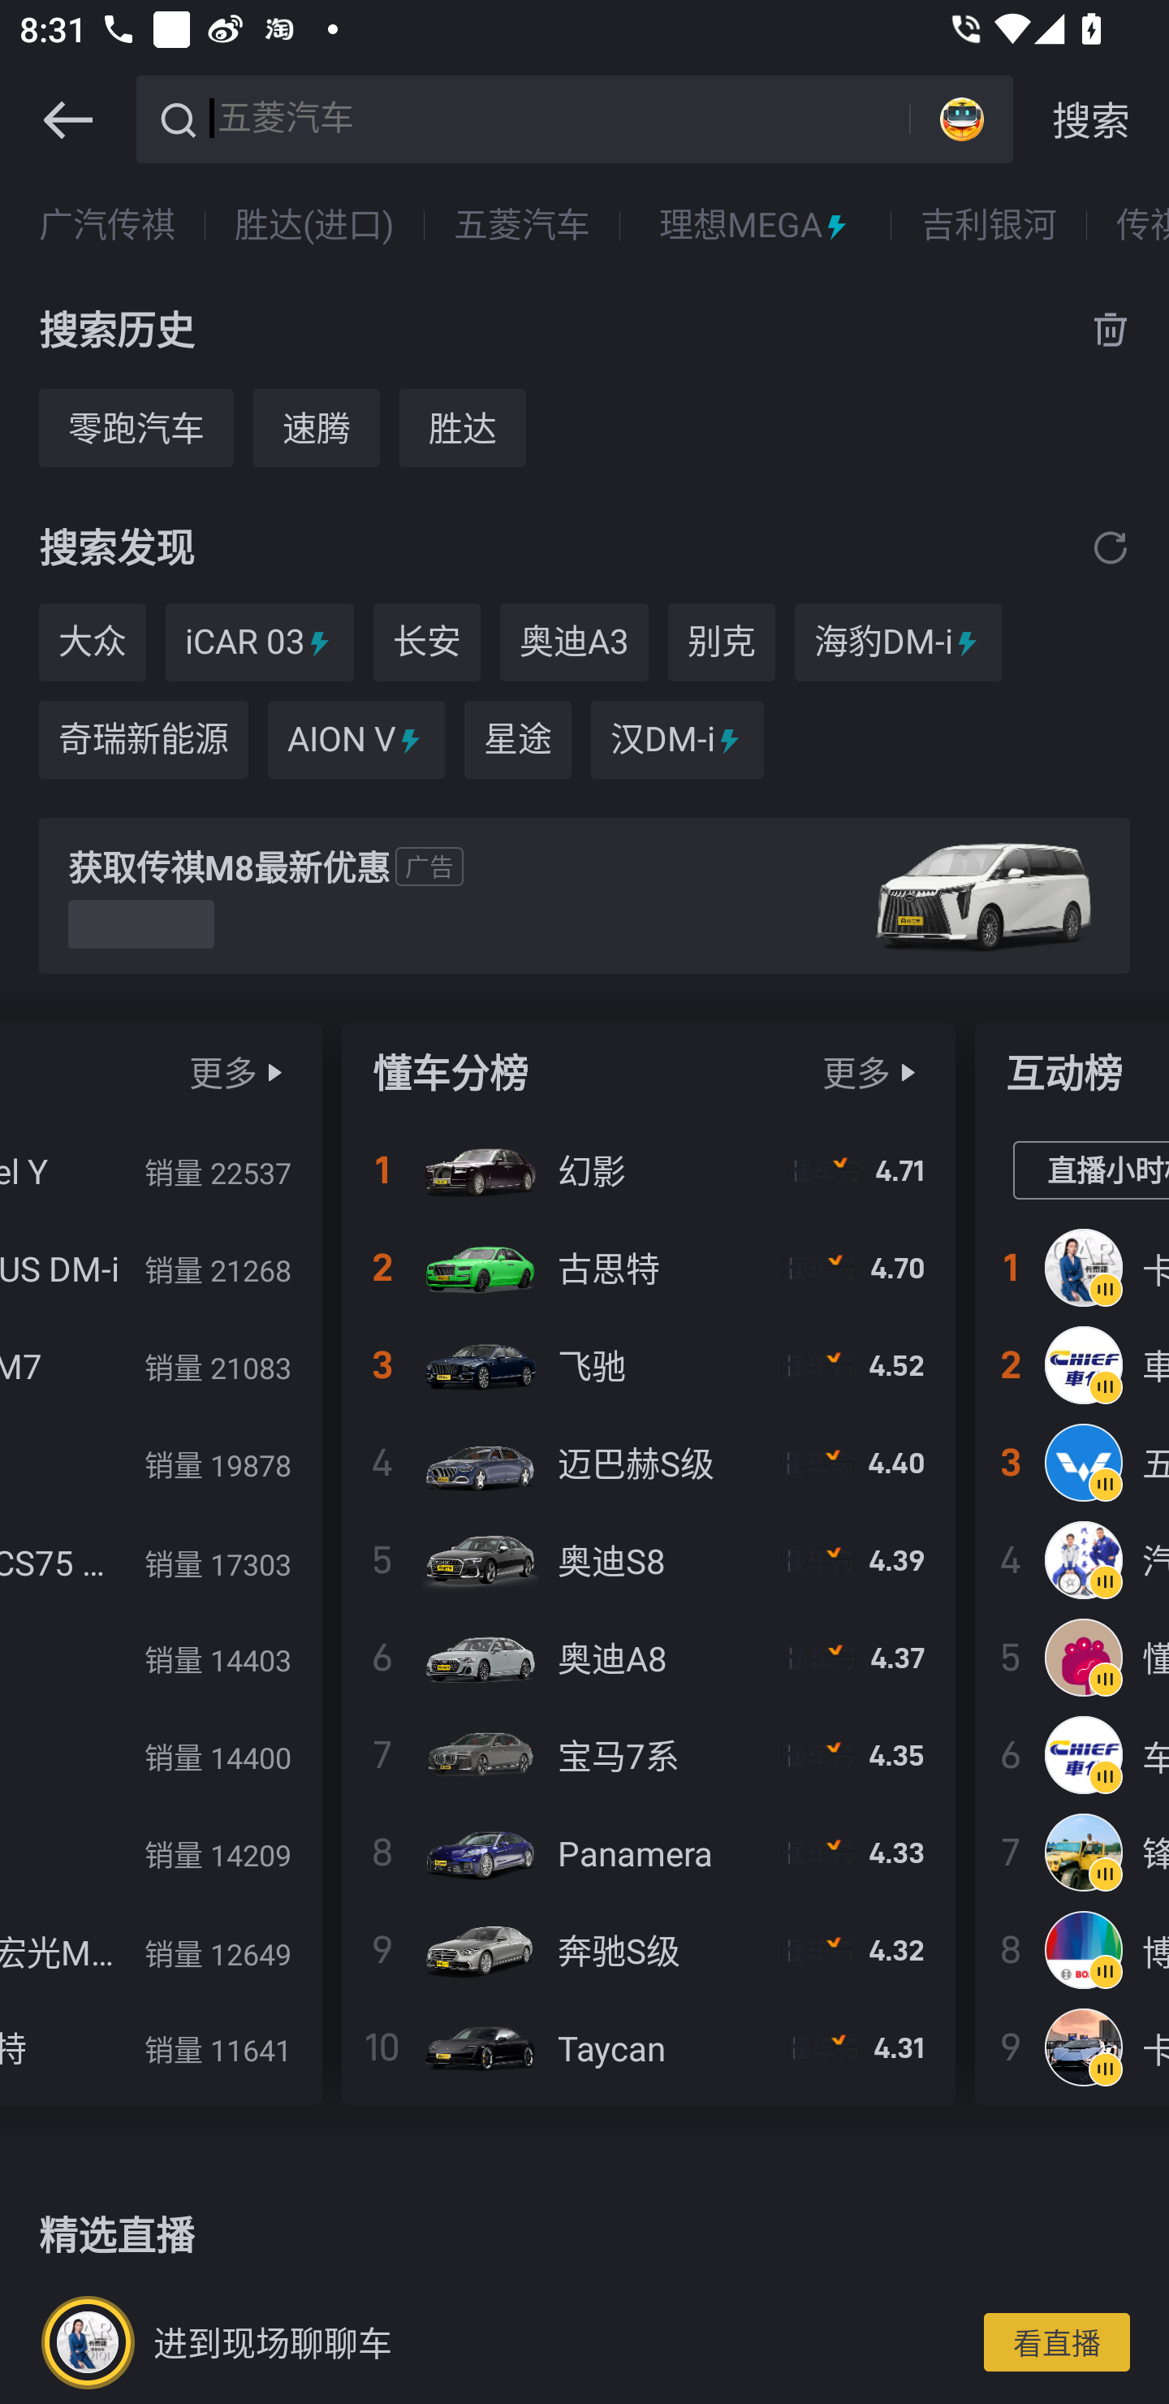  Describe the element at coordinates (160, 1170) in the screenshot. I see `Model Y 销量 22537` at that location.